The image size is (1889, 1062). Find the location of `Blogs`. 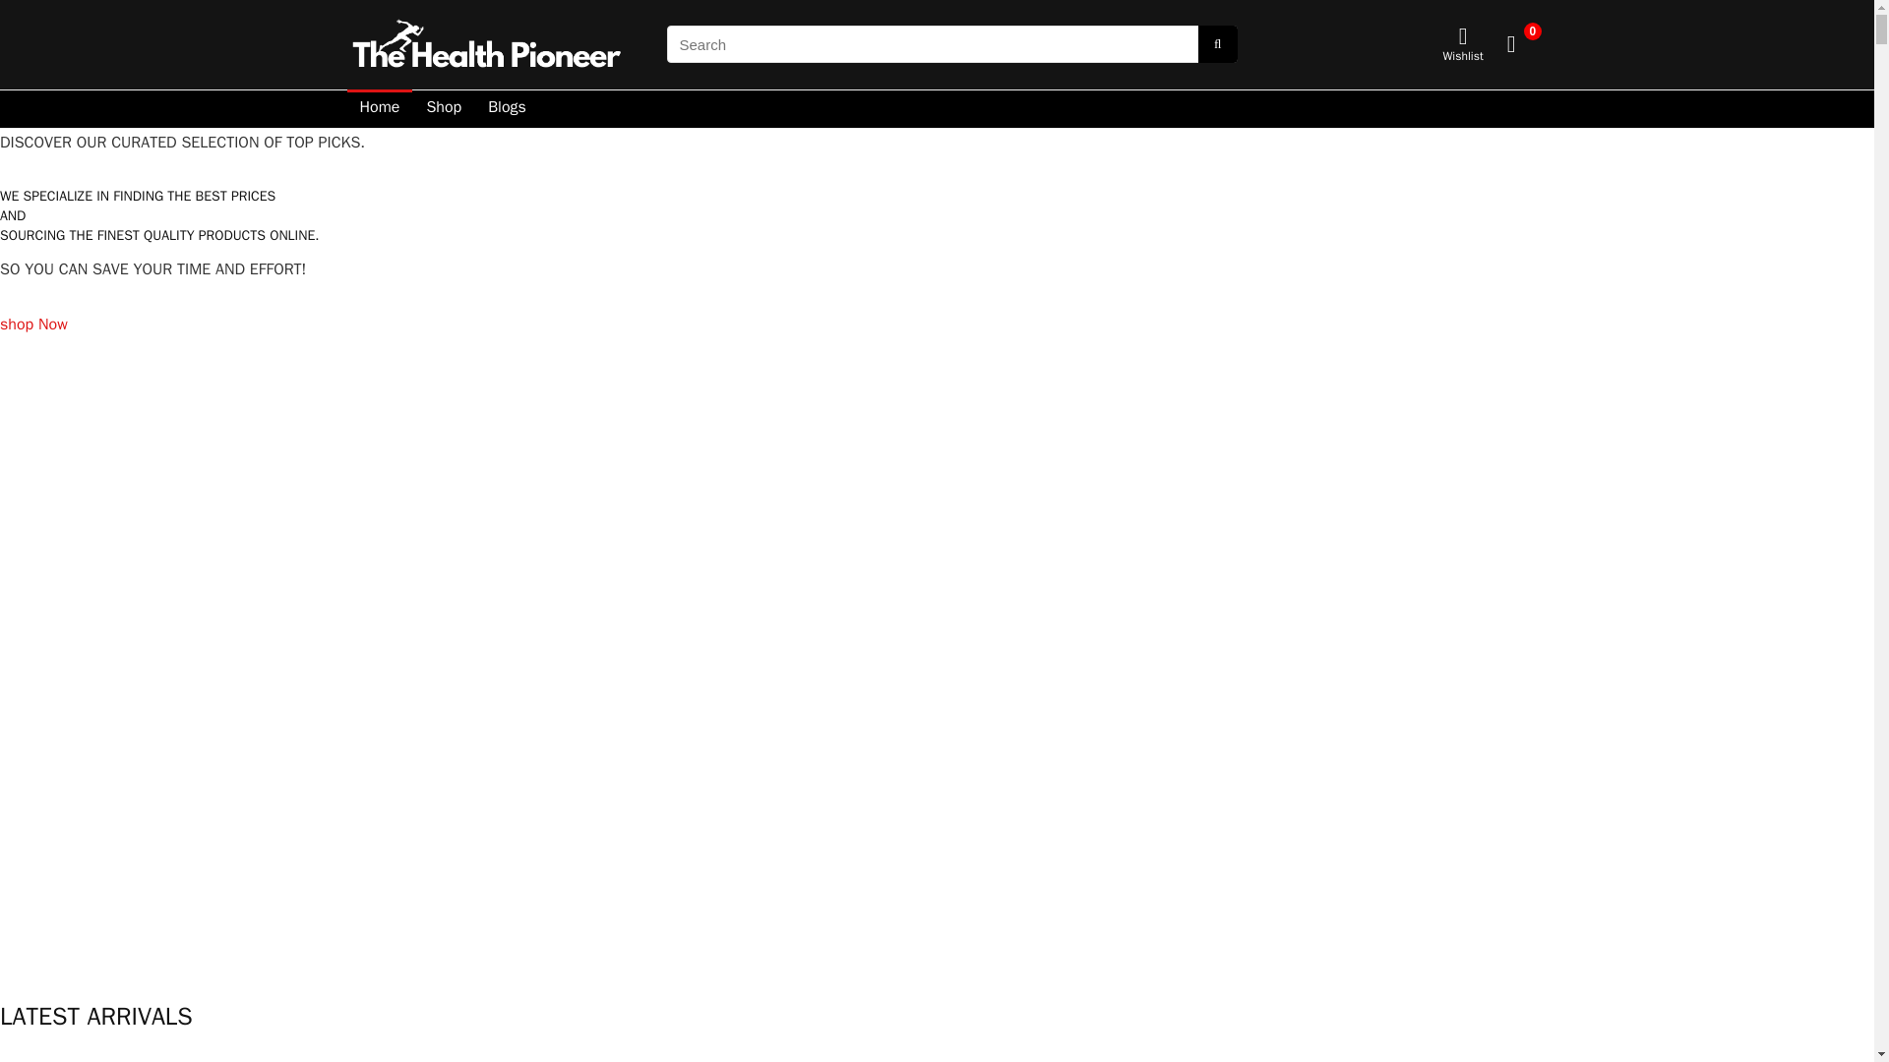

Blogs is located at coordinates (507, 108).